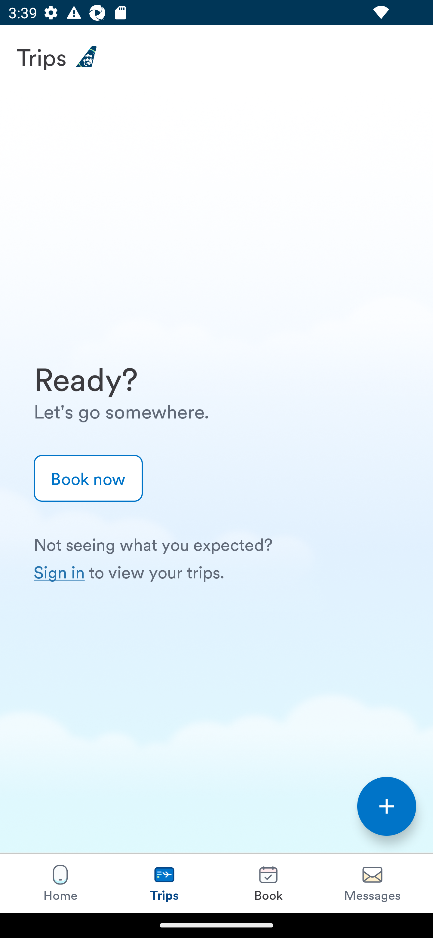 The height and width of the screenshot is (938, 433). Describe the element at coordinates (164, 883) in the screenshot. I see `Trips` at that location.